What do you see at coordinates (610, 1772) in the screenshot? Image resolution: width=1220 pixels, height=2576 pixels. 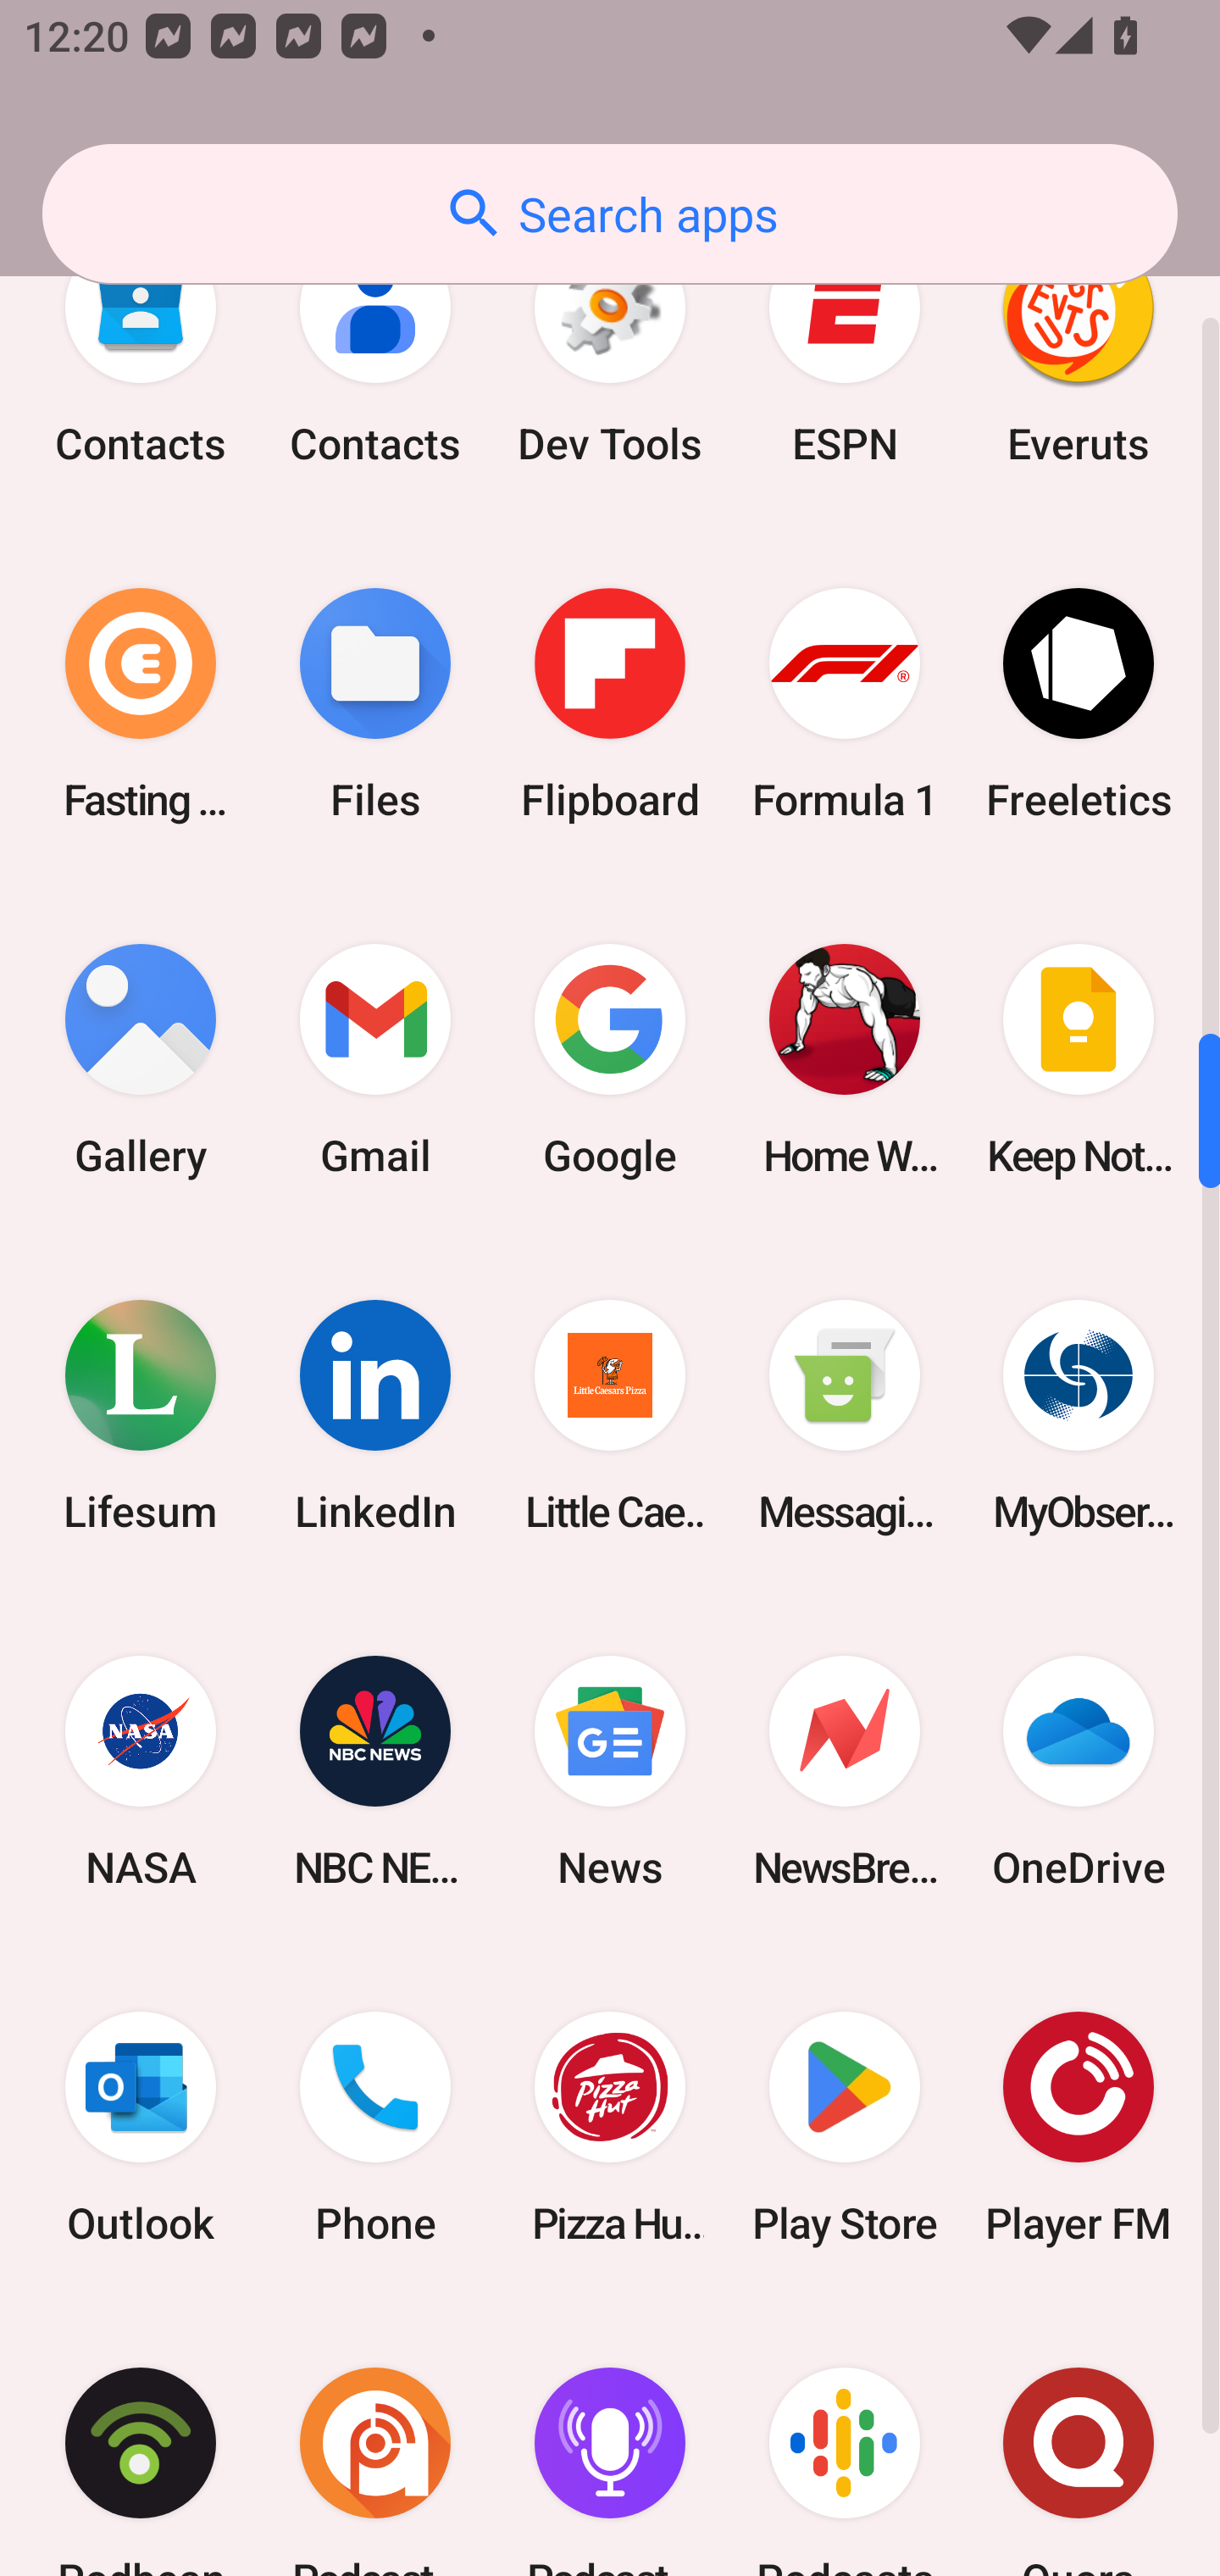 I see `News` at bounding box center [610, 1772].